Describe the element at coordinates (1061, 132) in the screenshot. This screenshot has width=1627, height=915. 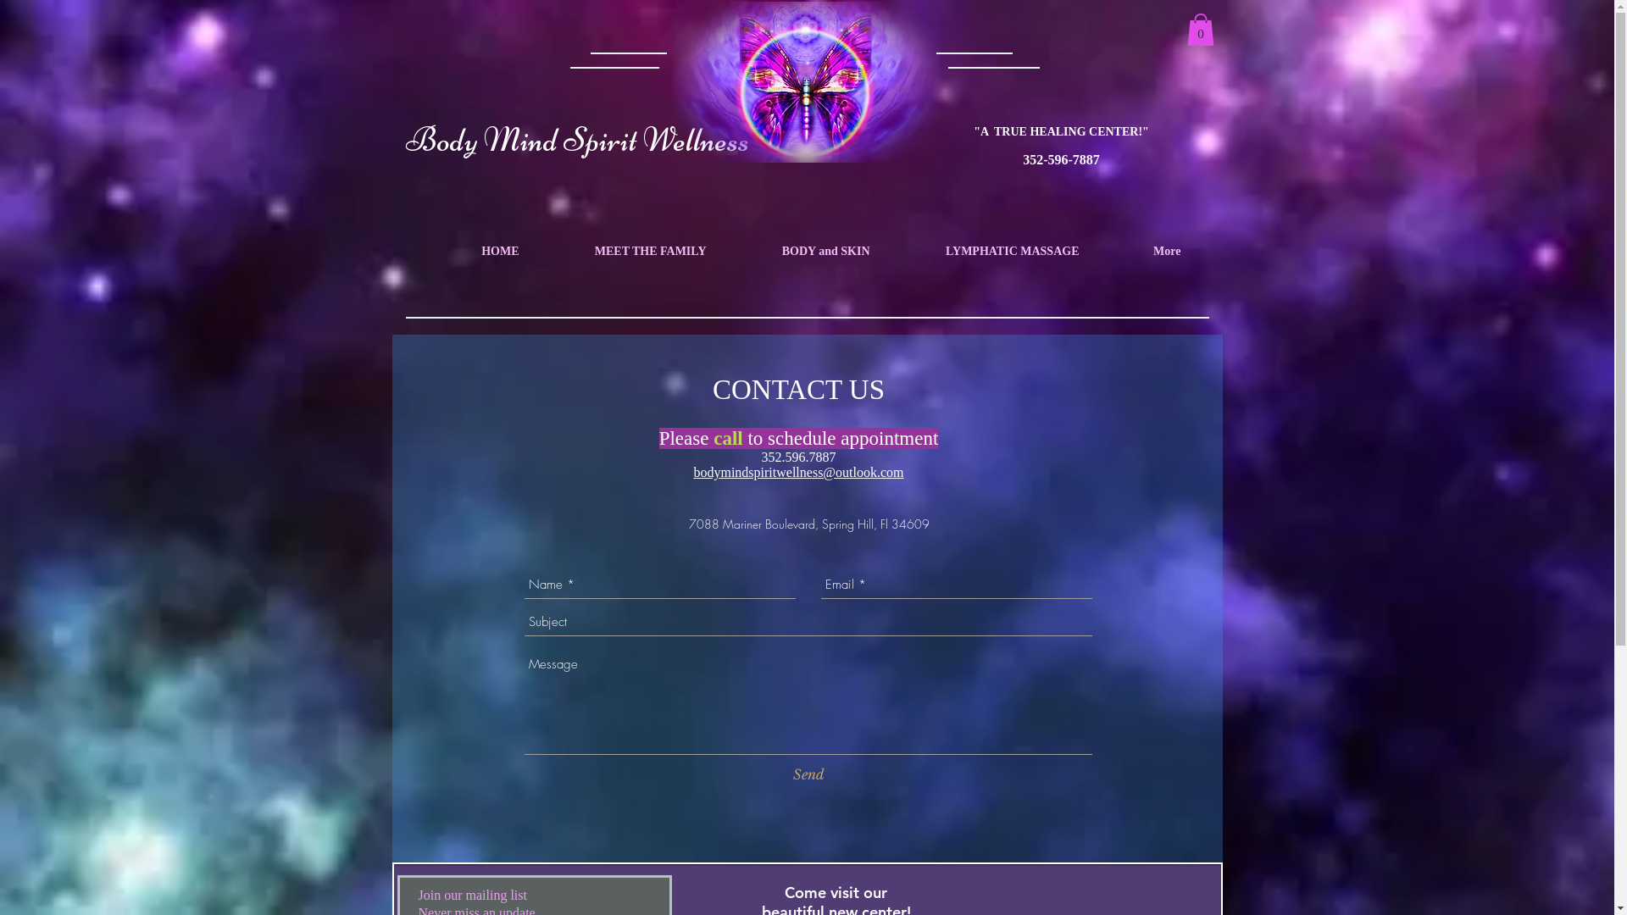
I see `"A  TRUE HEALING CENTER!"` at that location.